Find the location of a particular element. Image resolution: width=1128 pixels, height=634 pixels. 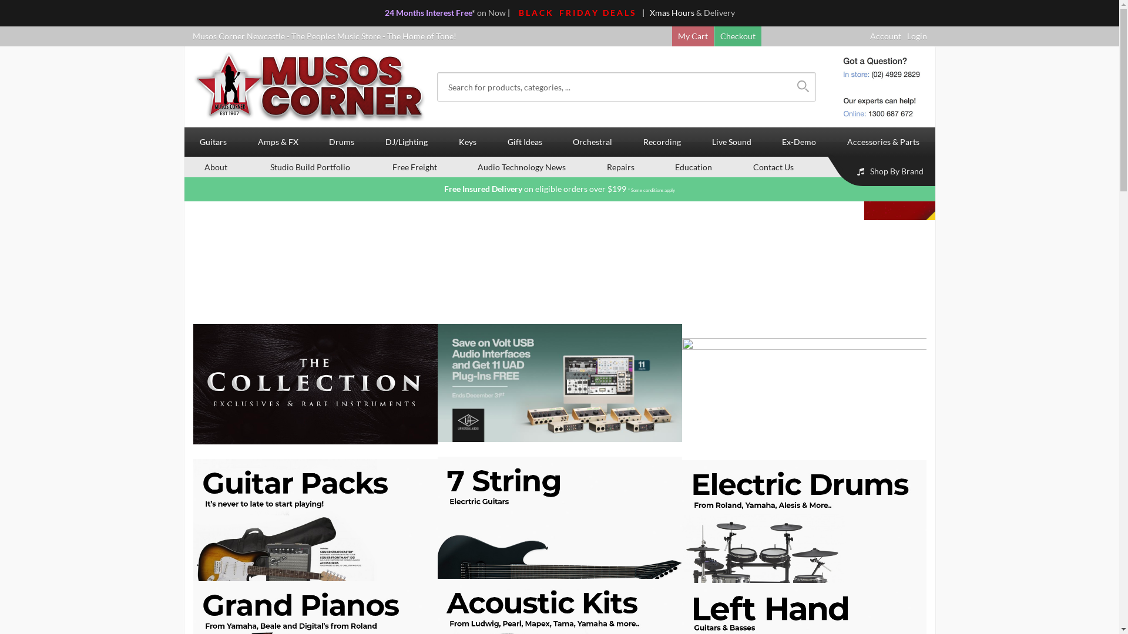

Gifts for DJ's is located at coordinates (590, 241).